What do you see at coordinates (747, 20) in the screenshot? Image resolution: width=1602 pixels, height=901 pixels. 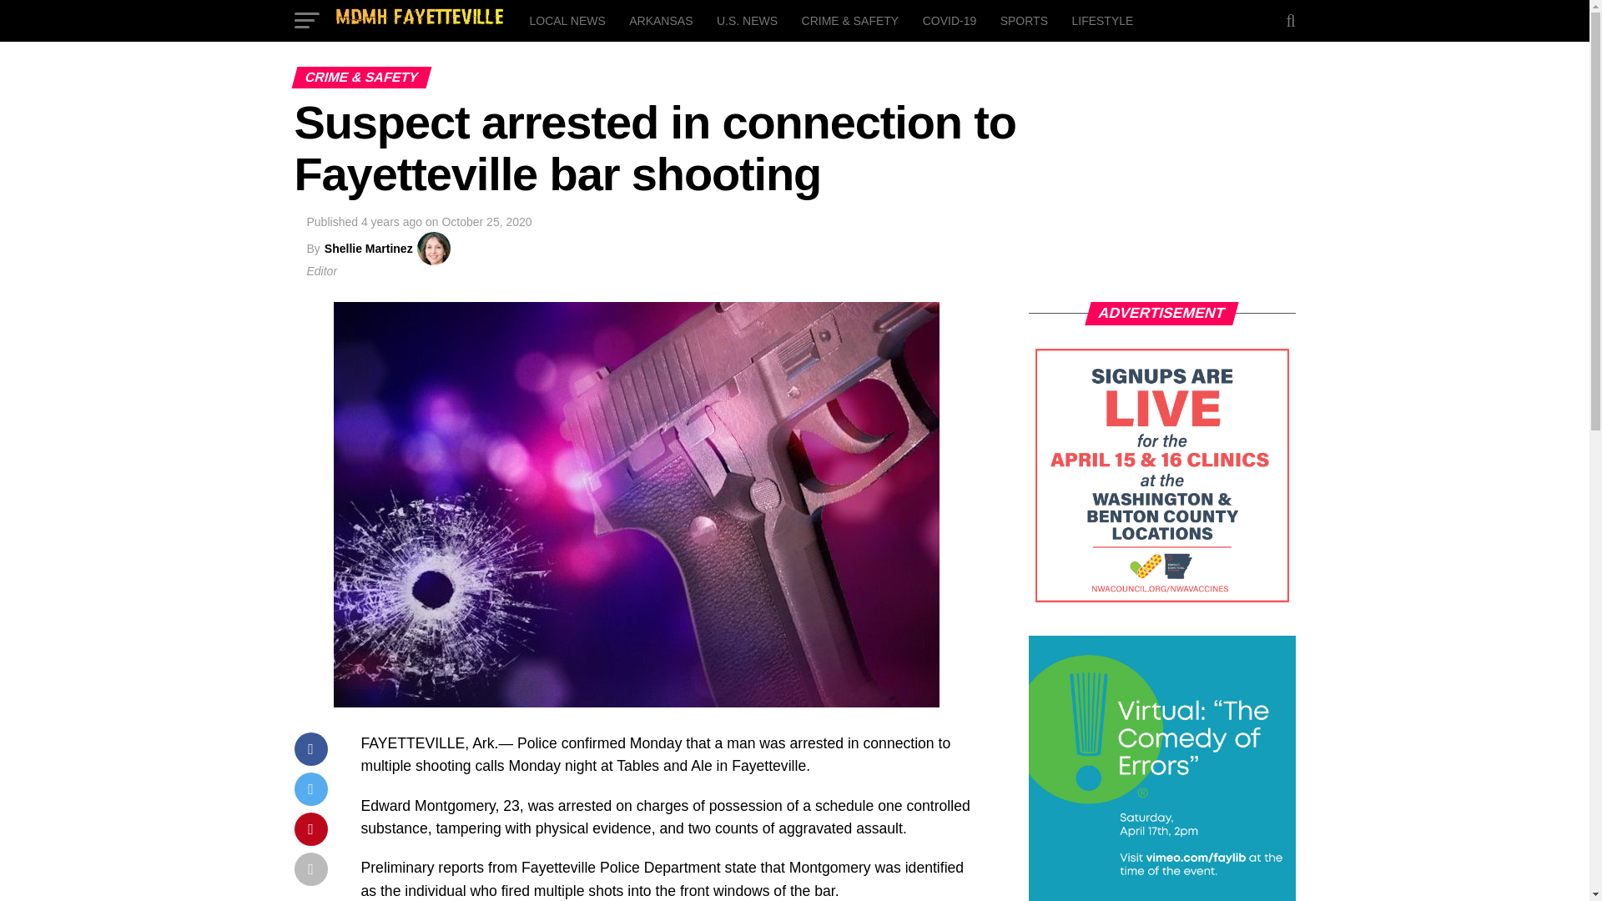 I see `U.S. NEWS` at bounding box center [747, 20].